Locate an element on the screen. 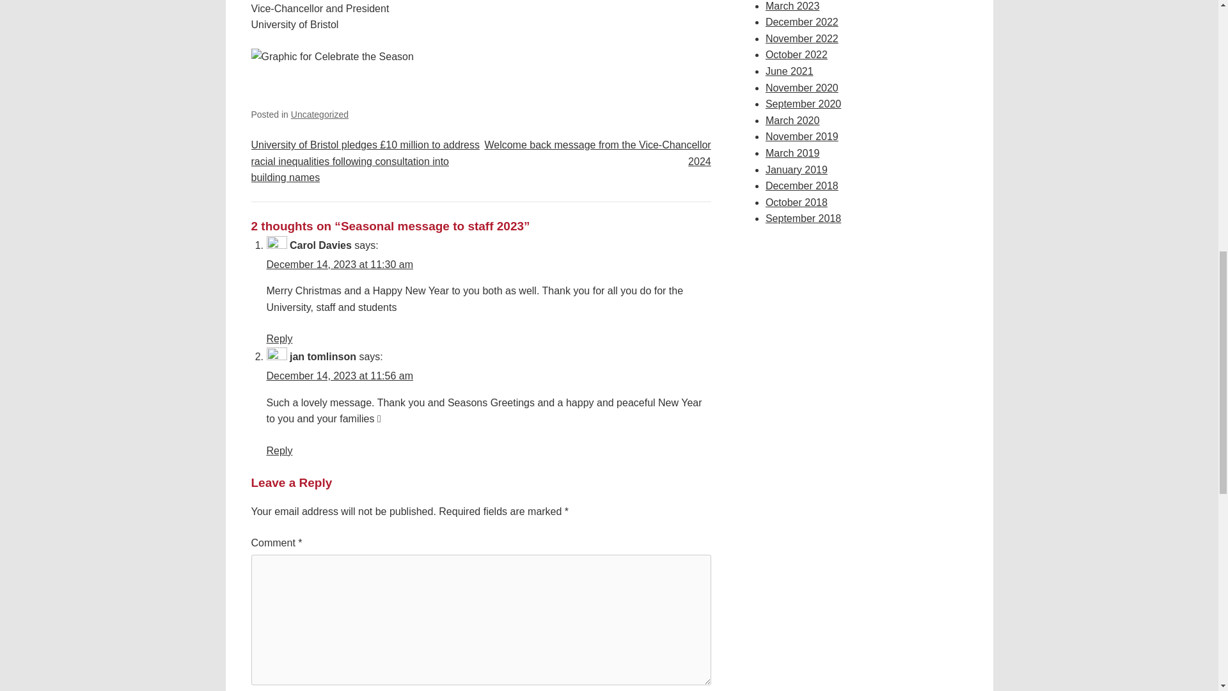 The image size is (1228, 691). November 2022 is located at coordinates (802, 38).